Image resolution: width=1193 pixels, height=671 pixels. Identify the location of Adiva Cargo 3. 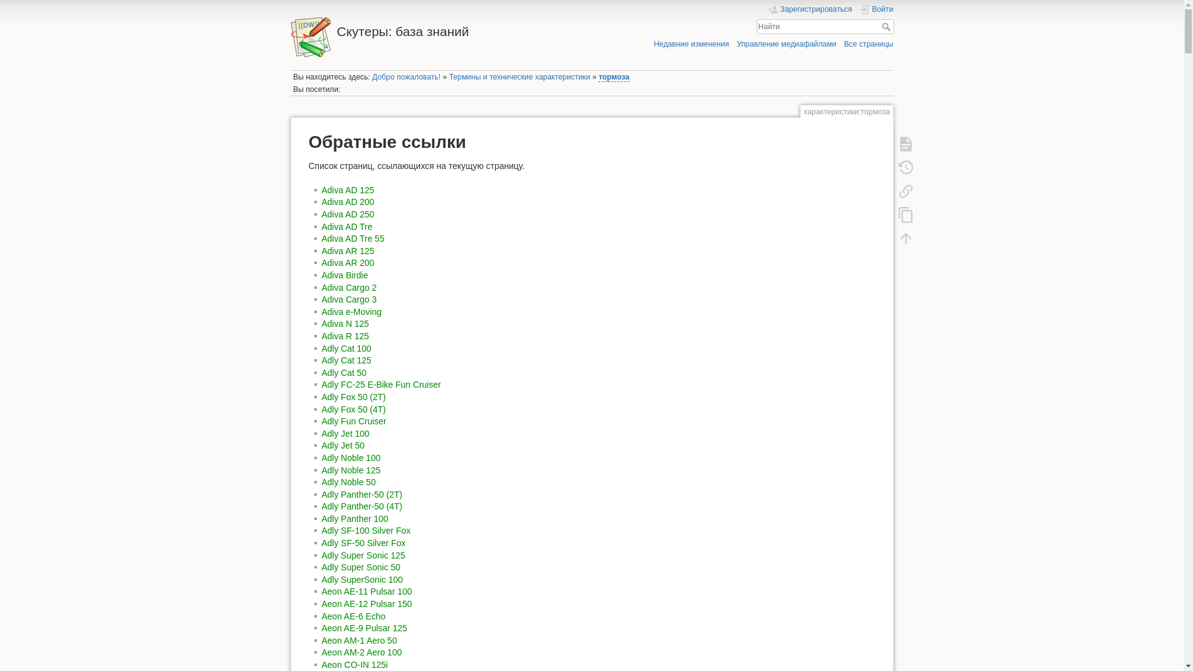
(349, 299).